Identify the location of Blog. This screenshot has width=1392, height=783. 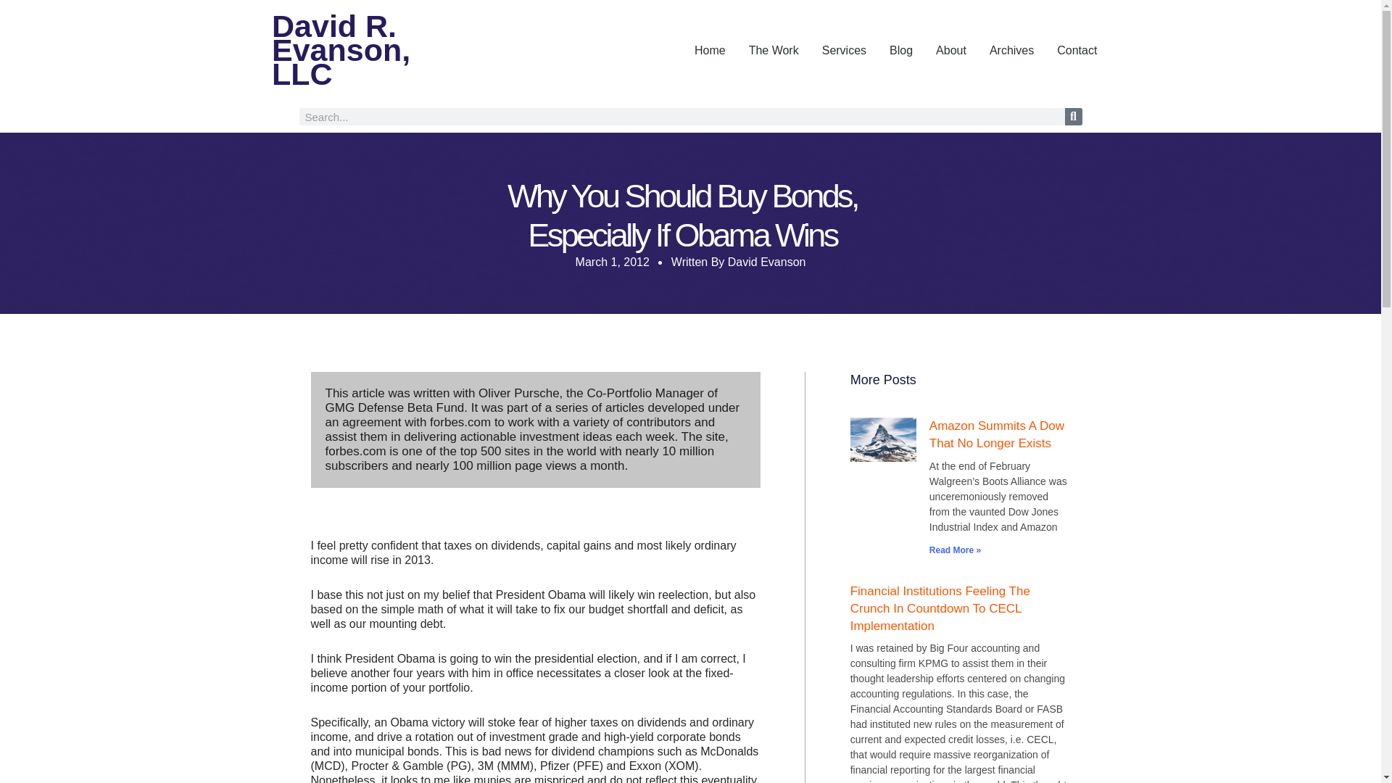
(900, 49).